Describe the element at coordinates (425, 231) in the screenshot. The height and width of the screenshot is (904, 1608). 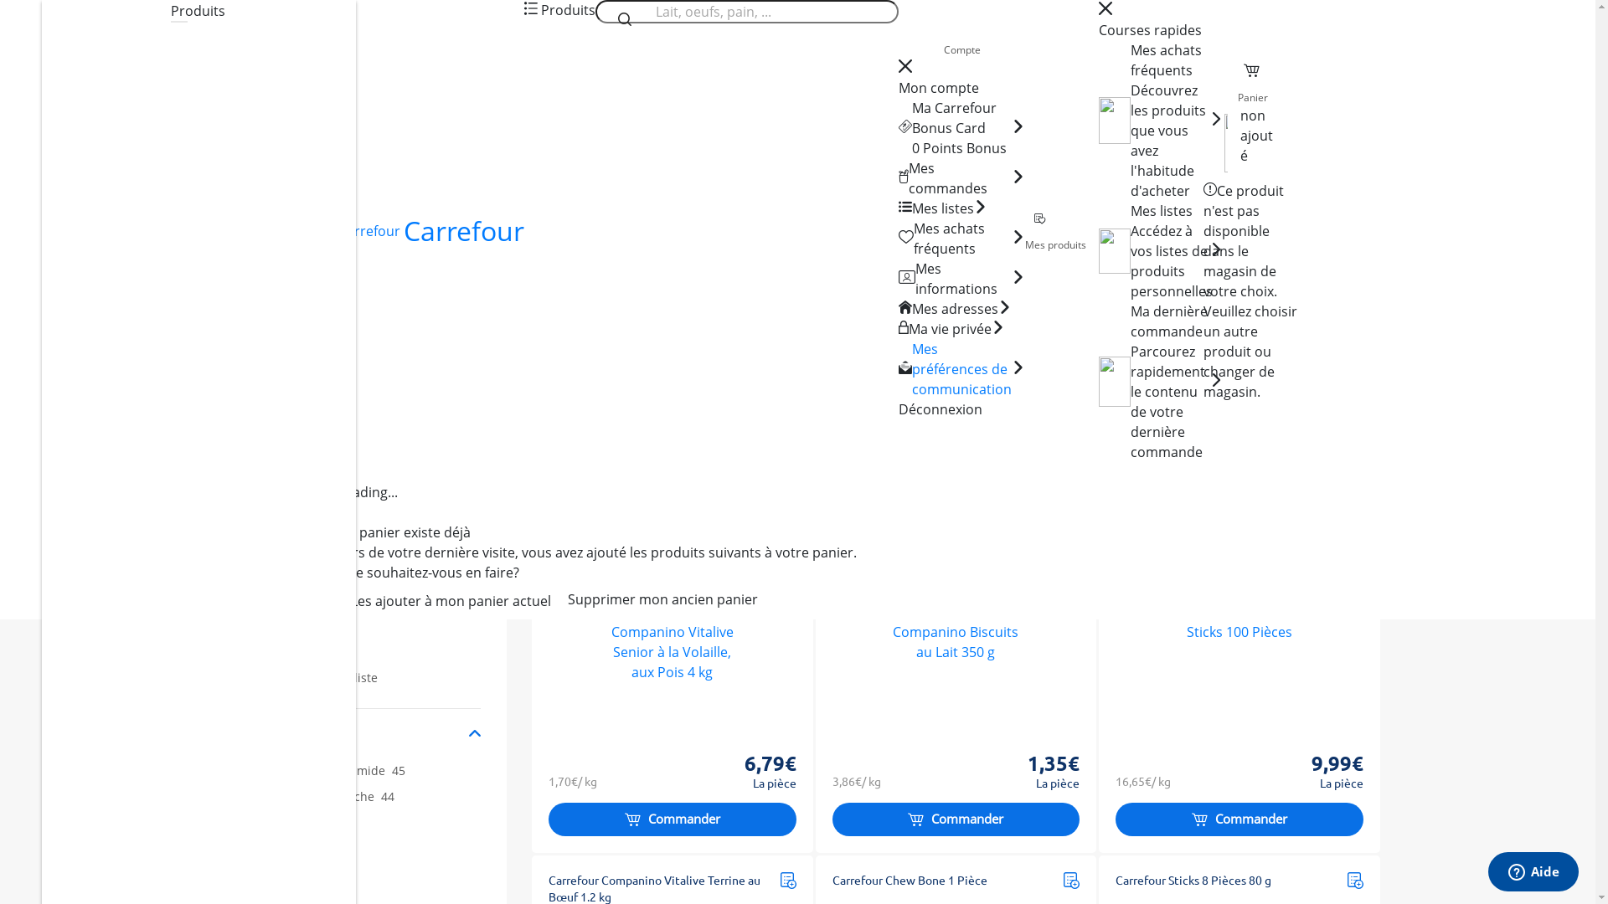
I see `Carrefour` at that location.